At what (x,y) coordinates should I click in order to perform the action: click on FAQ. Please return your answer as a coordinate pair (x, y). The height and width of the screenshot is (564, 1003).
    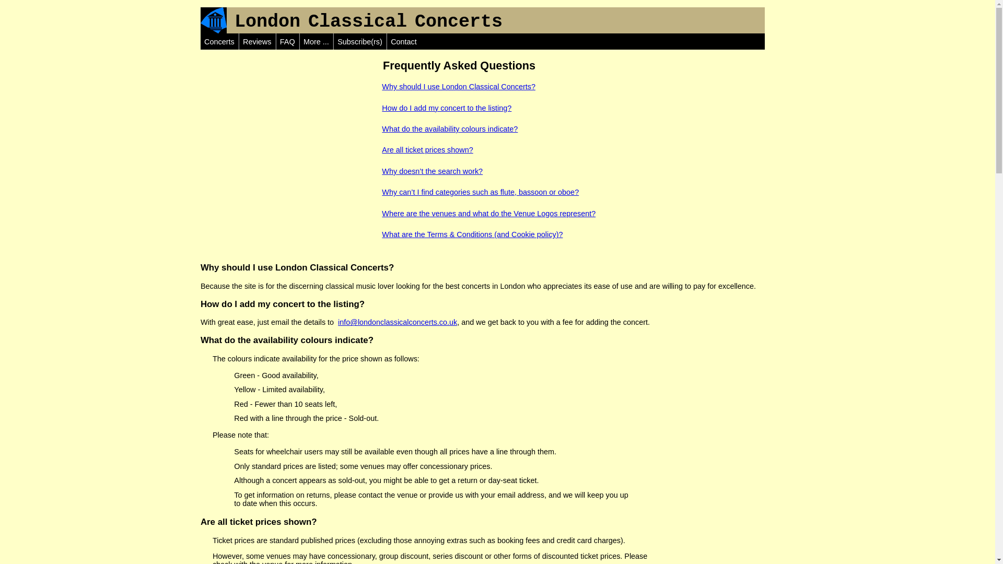
    Looking at the image, I should click on (287, 42).